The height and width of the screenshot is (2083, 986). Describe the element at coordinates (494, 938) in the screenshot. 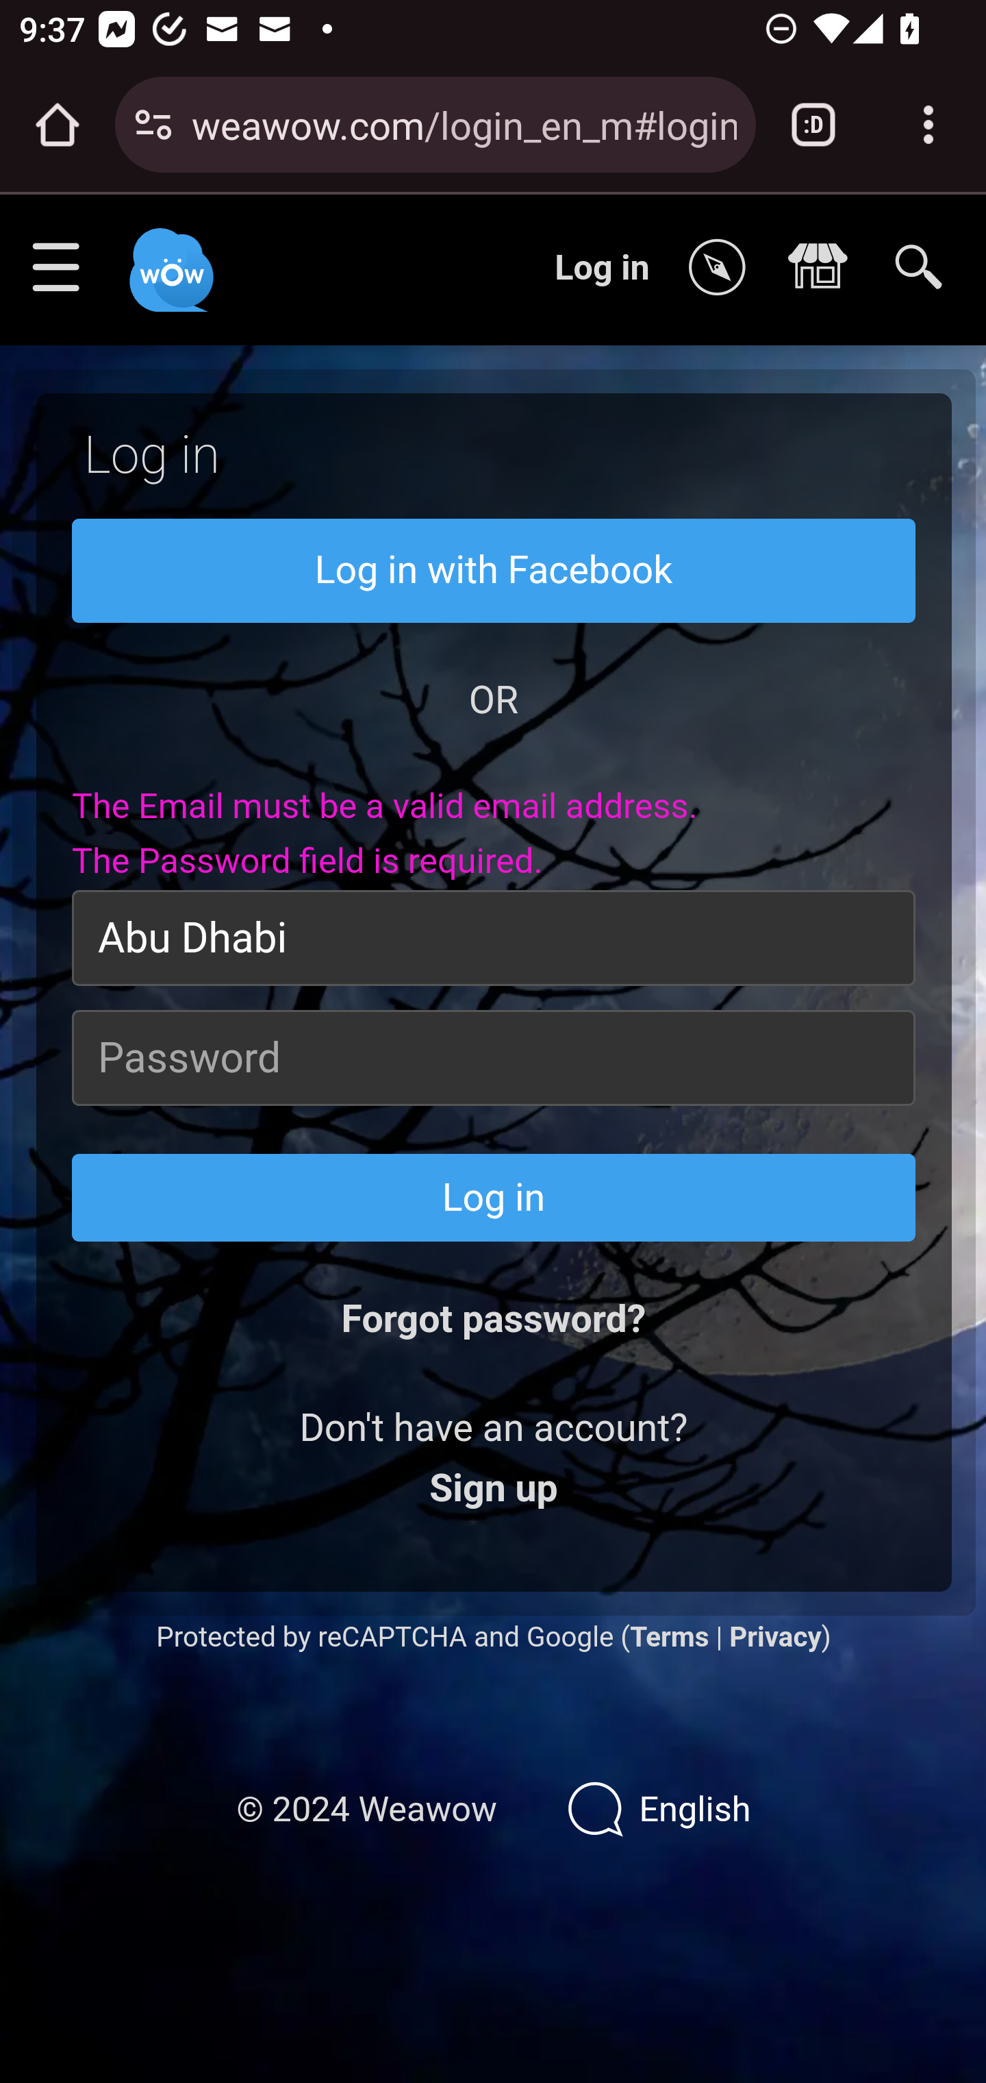

I see `Abu Dhabi` at that location.